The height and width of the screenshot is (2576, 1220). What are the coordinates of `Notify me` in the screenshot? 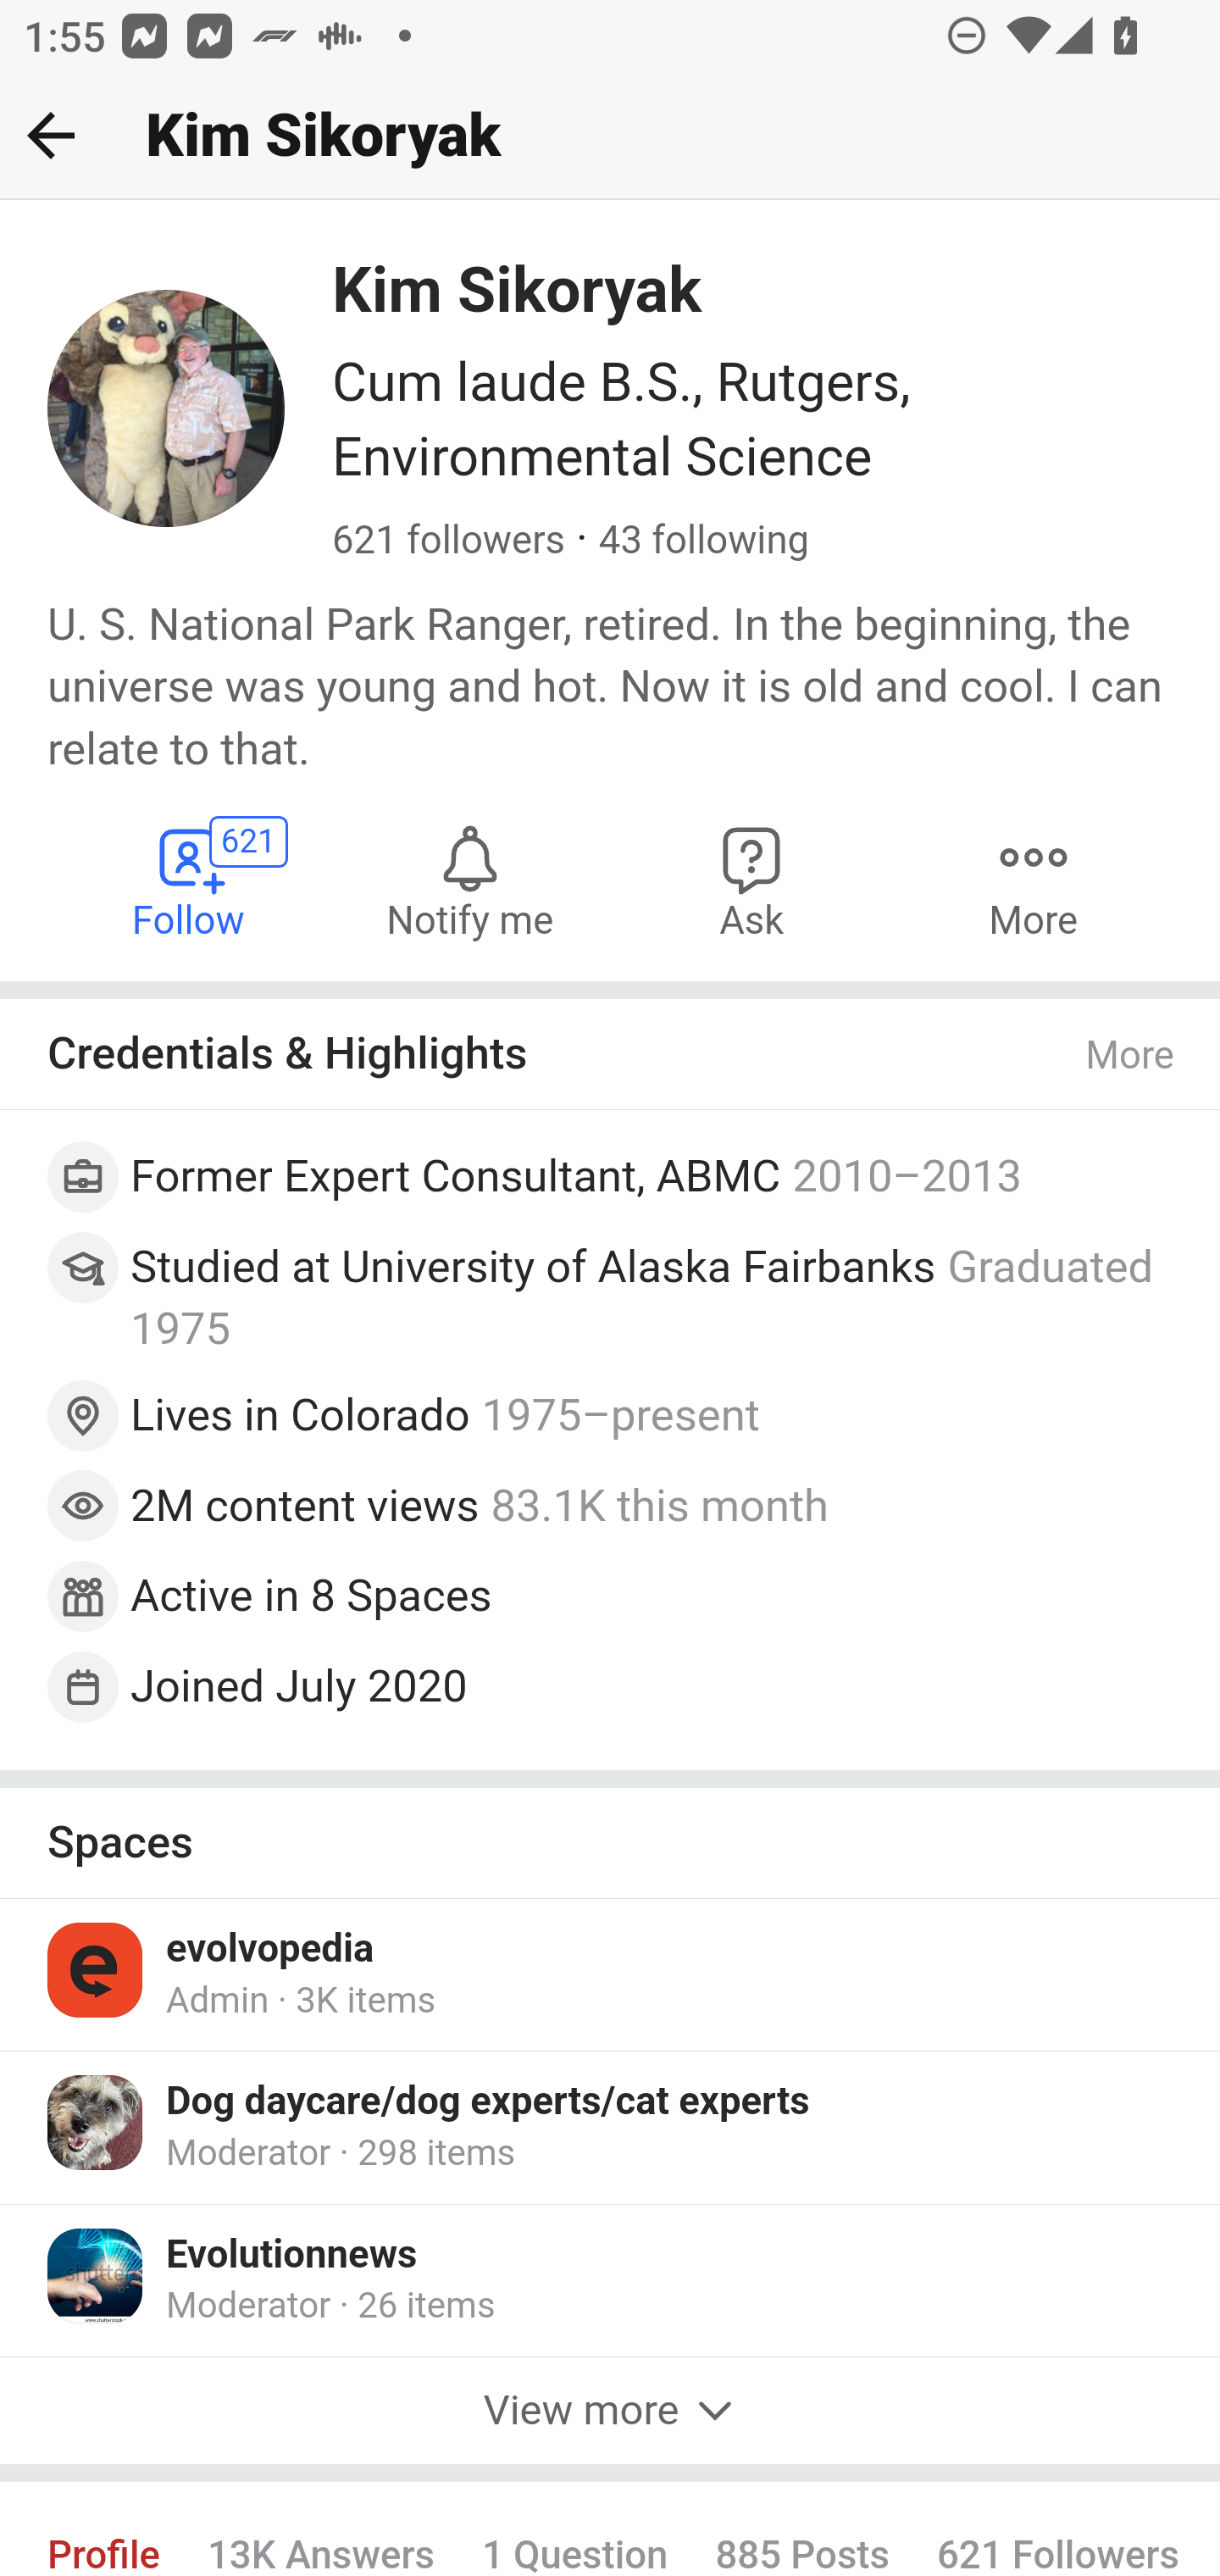 It's located at (469, 880).